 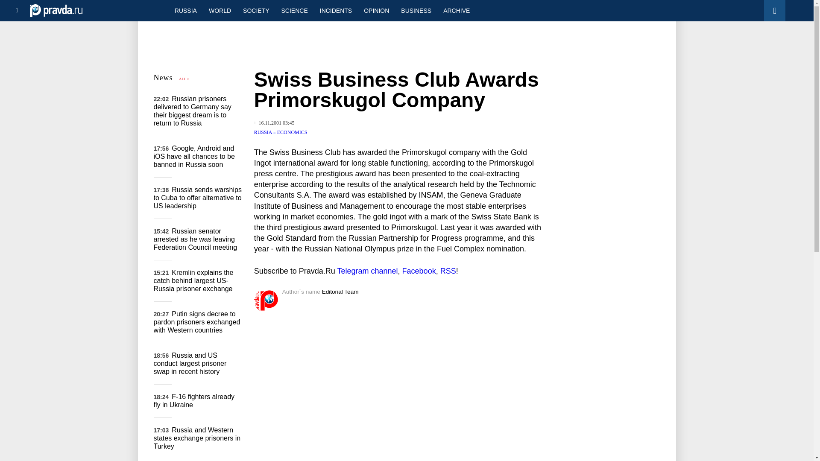 I want to click on Editorial Team, so click(x=340, y=292).